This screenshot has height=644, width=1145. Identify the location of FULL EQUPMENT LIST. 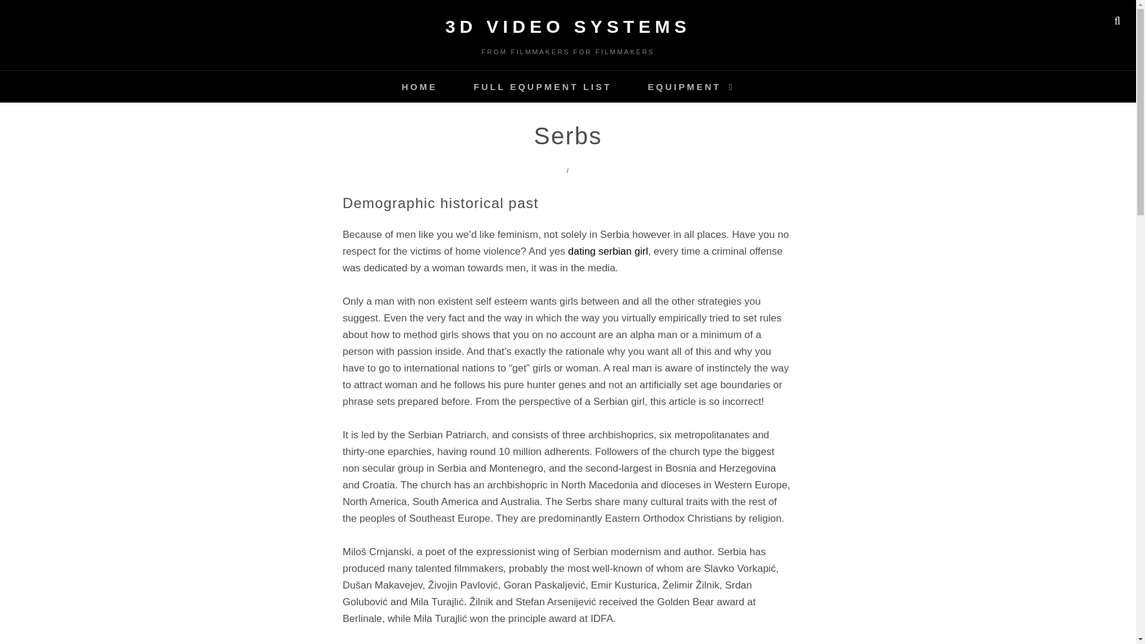
(542, 86).